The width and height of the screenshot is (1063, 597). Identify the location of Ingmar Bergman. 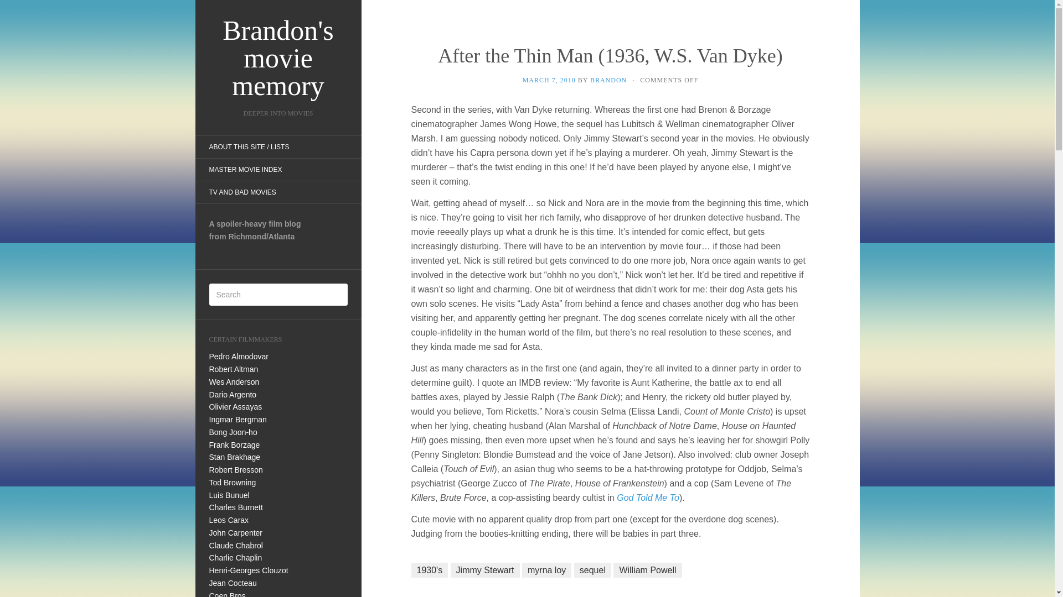
(238, 419).